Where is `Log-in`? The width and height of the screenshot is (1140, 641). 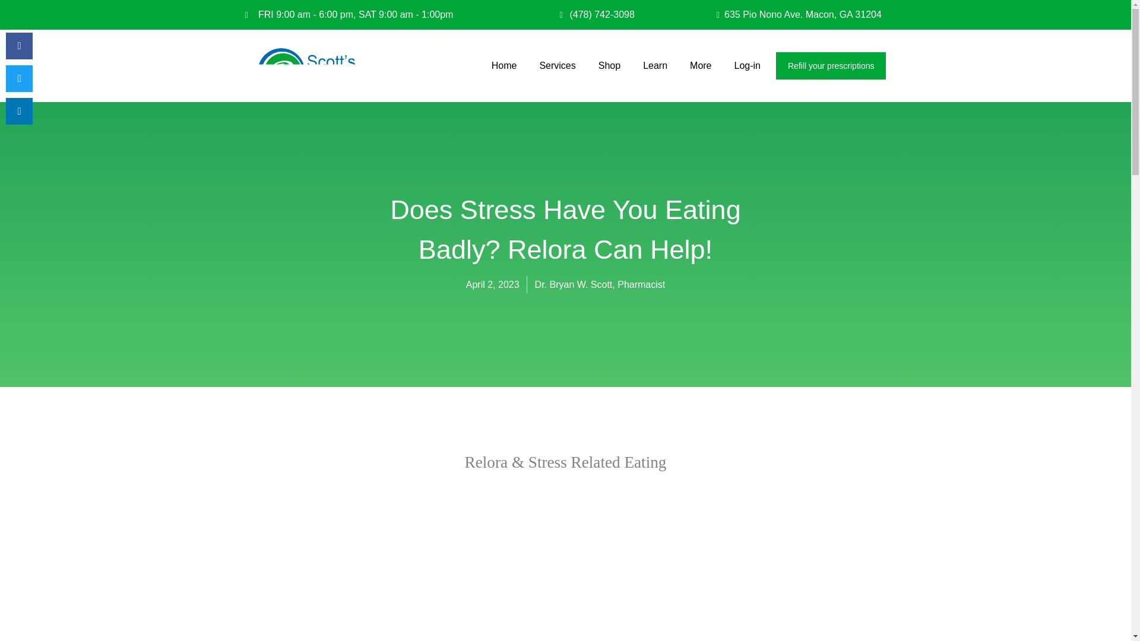 Log-in is located at coordinates (747, 65).